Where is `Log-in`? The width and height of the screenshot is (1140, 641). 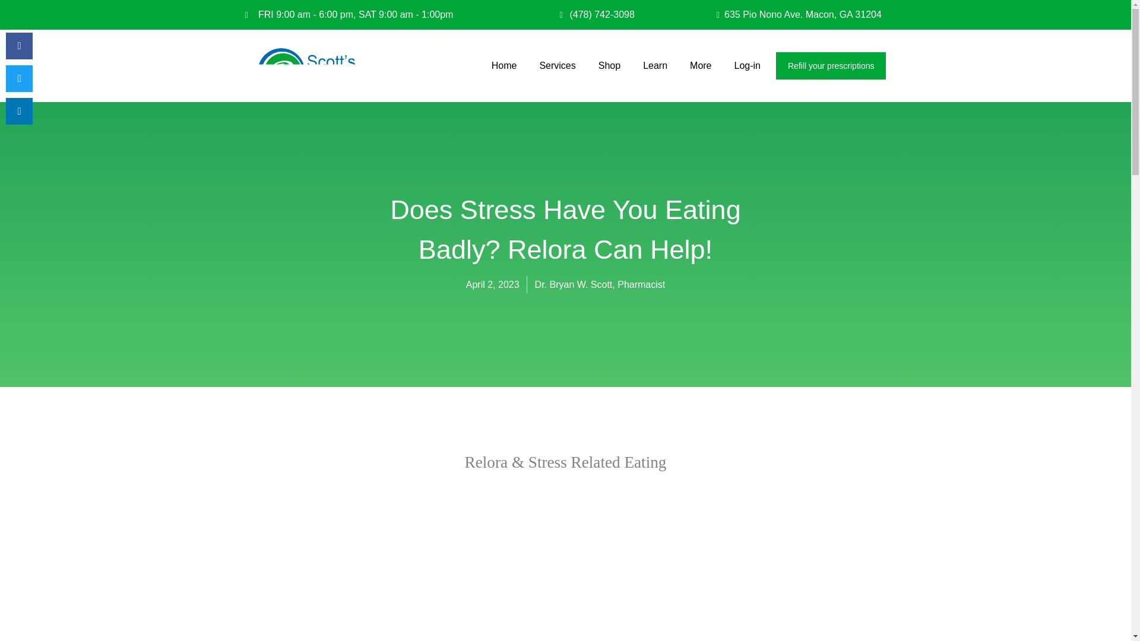 Log-in is located at coordinates (747, 65).